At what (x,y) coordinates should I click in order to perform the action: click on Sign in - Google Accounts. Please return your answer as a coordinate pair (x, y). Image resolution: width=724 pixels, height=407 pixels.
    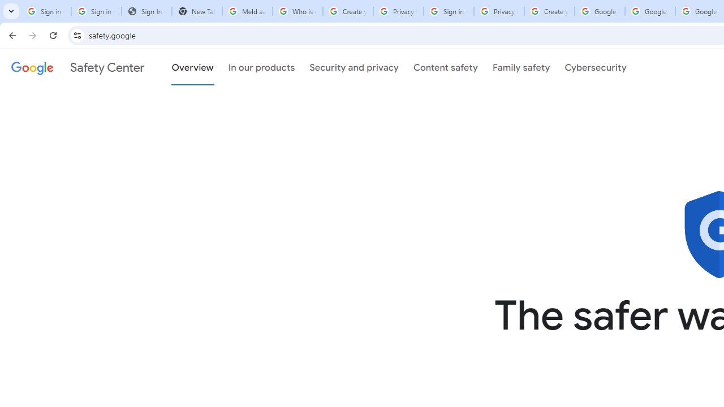
    Looking at the image, I should click on (46, 11).